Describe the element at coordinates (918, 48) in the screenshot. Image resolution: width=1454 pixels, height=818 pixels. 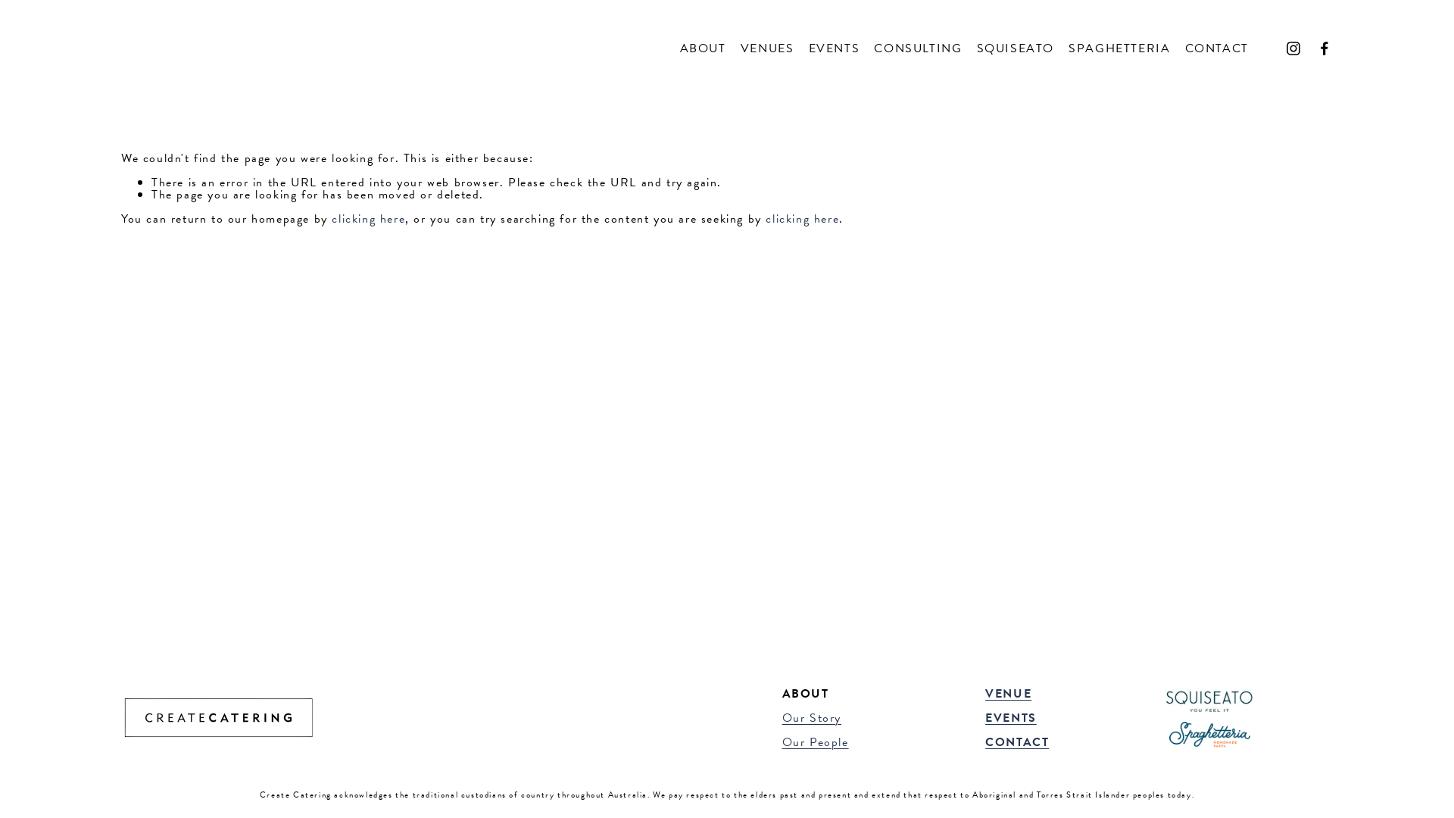
I see `CONSULTING` at that location.